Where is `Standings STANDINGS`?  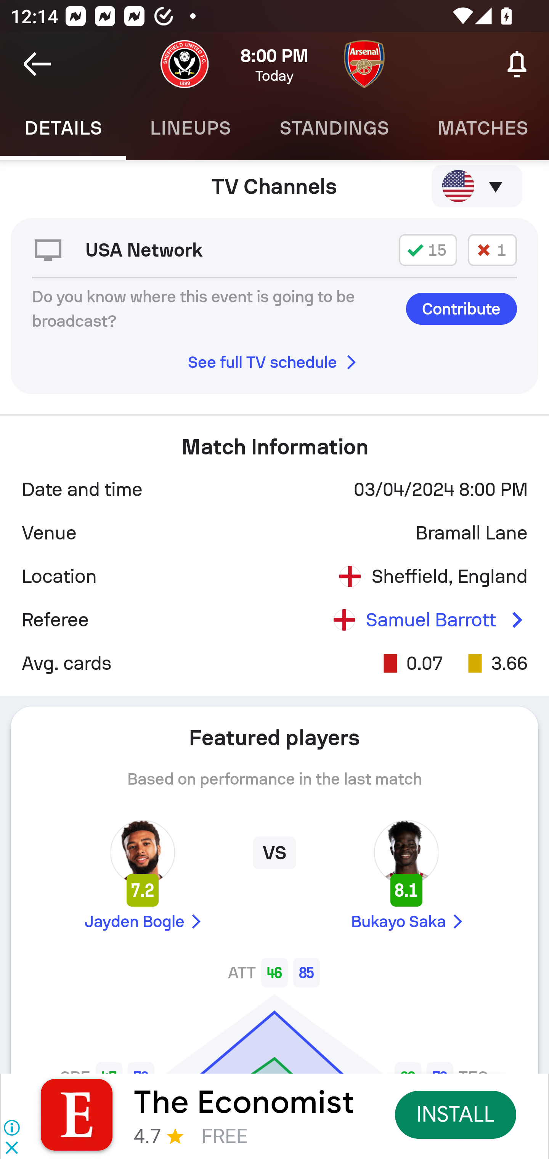
Standings STANDINGS is located at coordinates (334, 128).